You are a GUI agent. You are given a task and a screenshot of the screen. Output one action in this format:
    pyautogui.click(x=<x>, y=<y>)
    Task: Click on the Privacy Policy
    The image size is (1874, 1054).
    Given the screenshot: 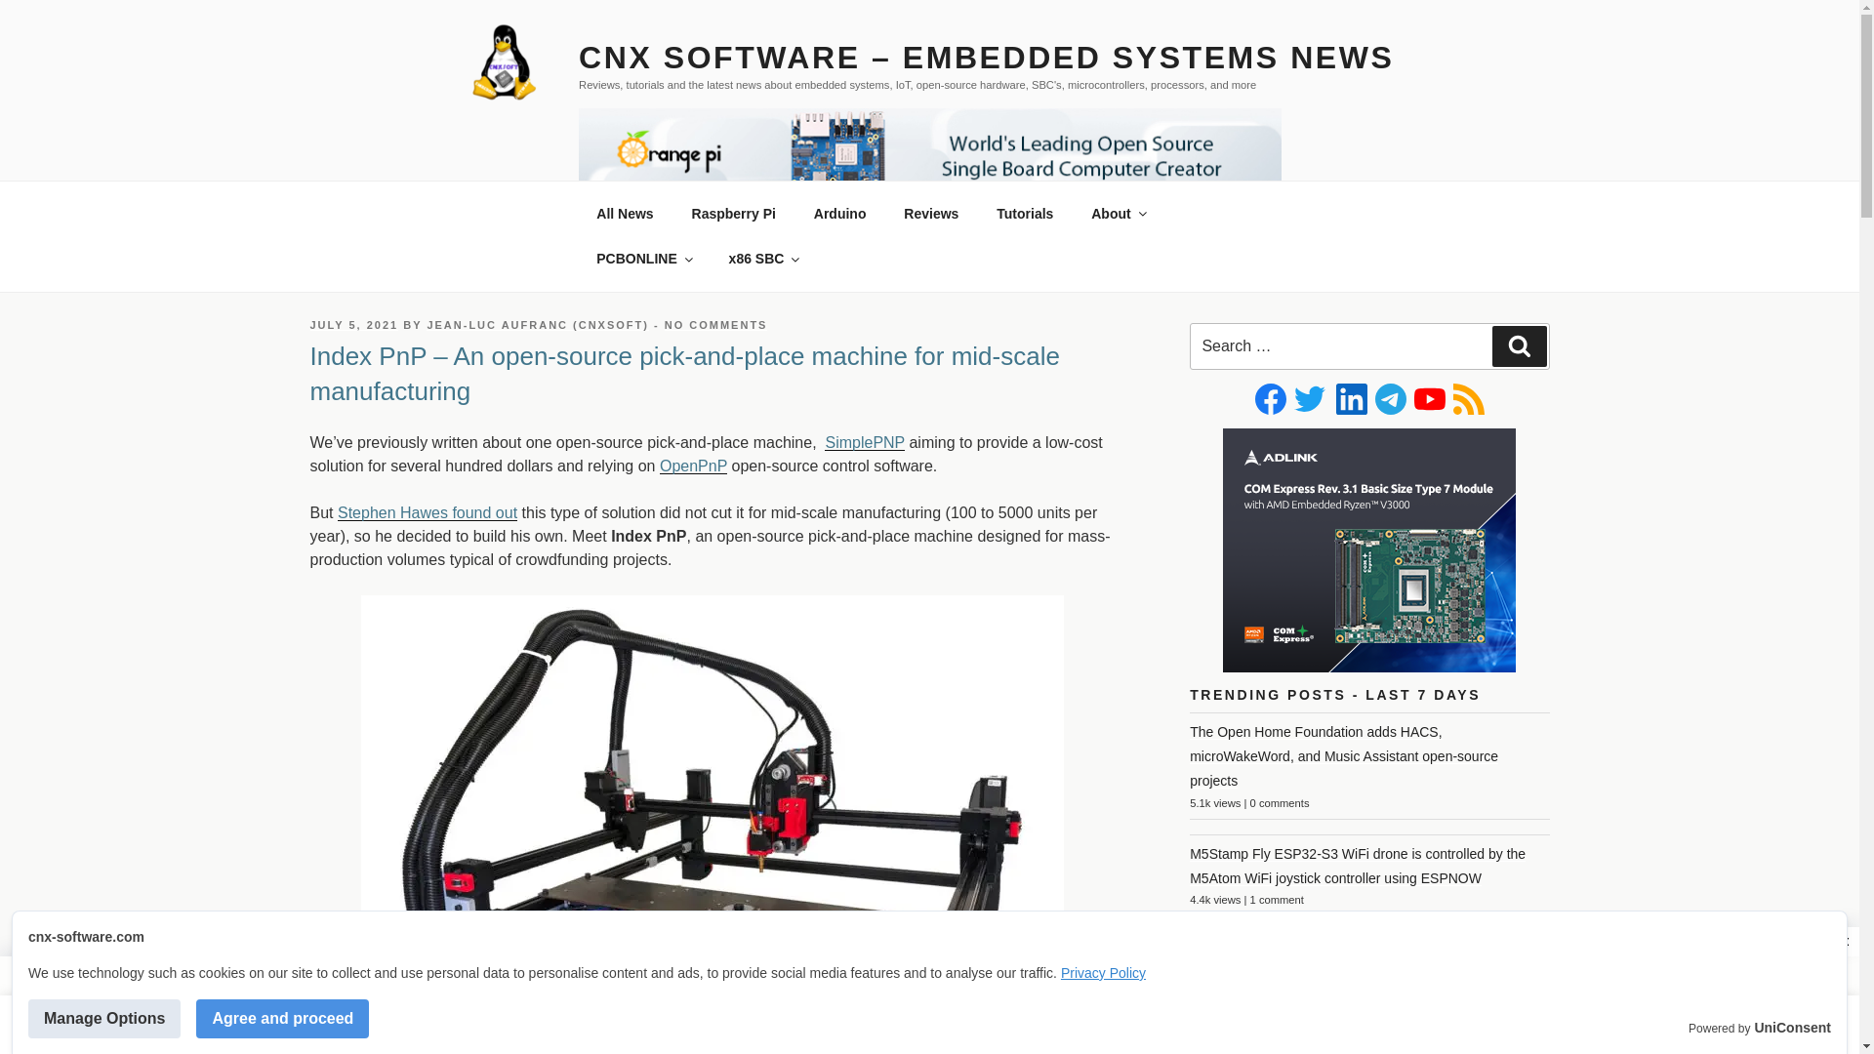 What is the action you would take?
    pyautogui.click(x=1103, y=973)
    